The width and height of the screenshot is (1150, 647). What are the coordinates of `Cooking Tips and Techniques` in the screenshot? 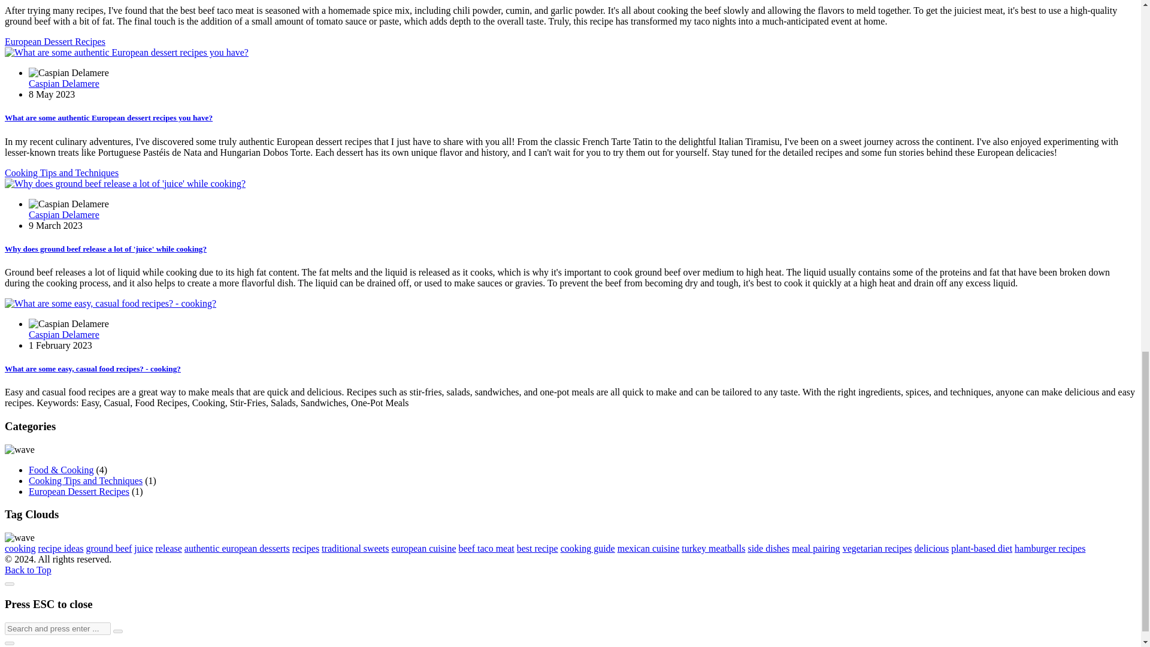 It's located at (61, 173).